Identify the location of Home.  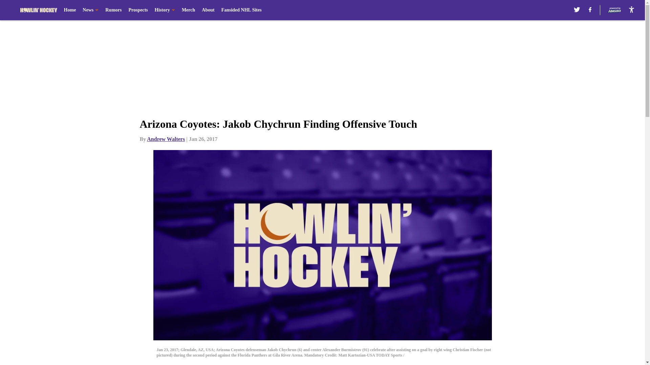
(70, 10).